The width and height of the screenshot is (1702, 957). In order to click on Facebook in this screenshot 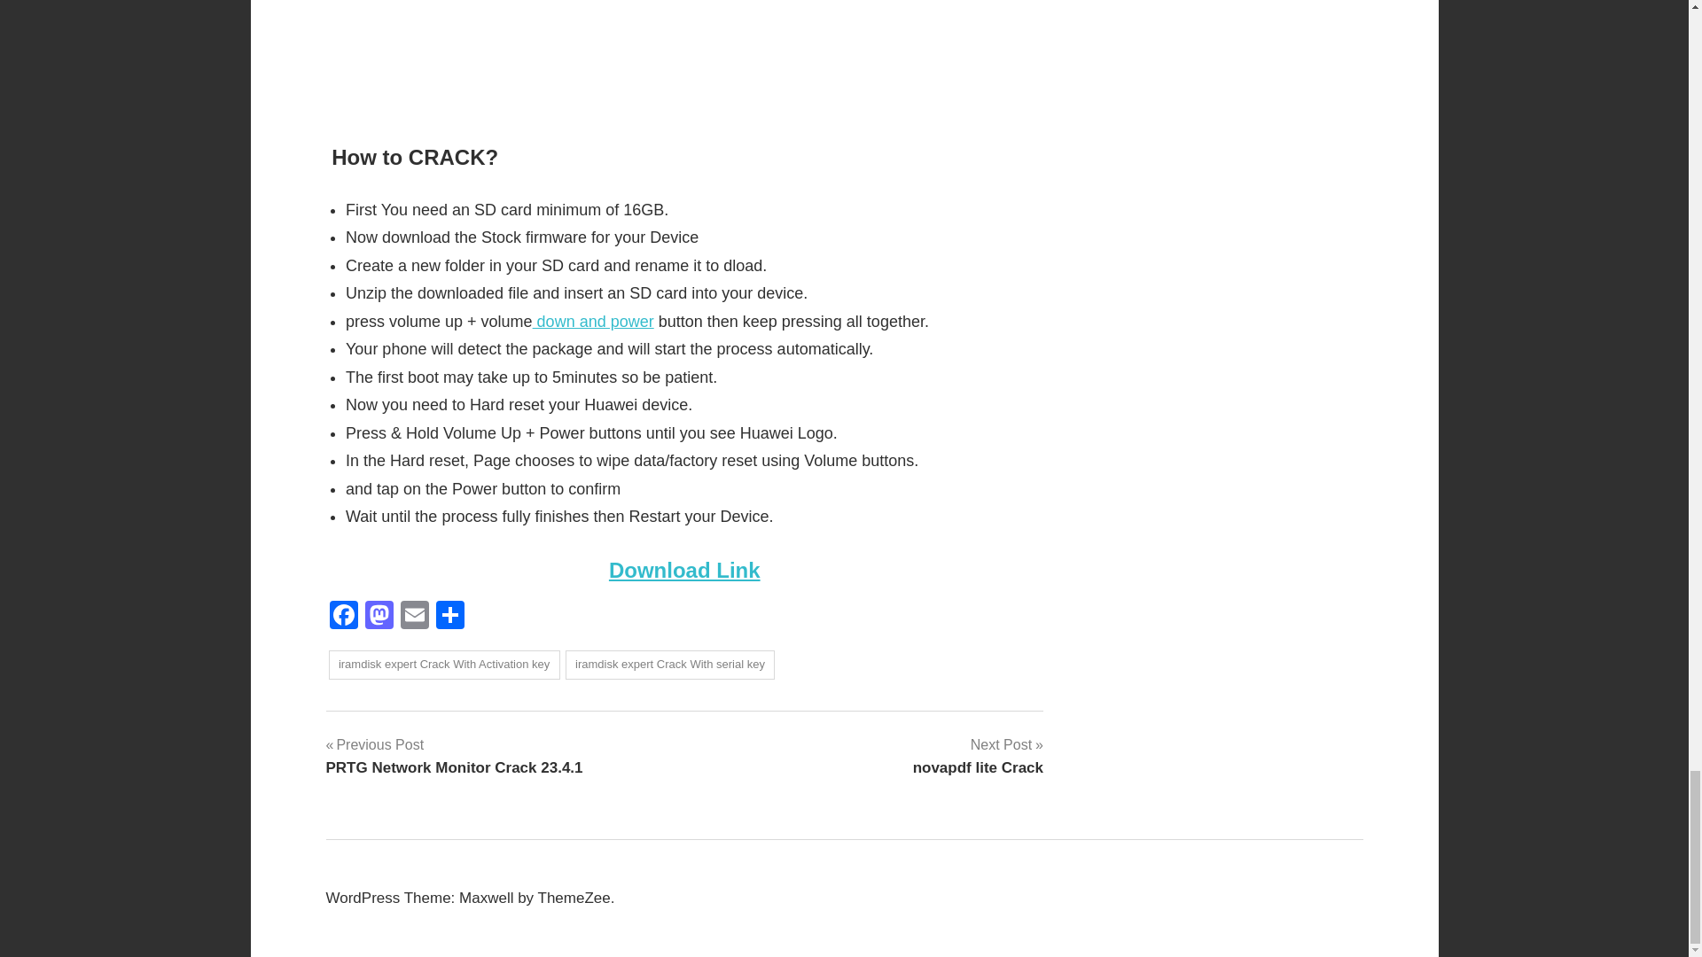, I will do `click(443, 665)`.